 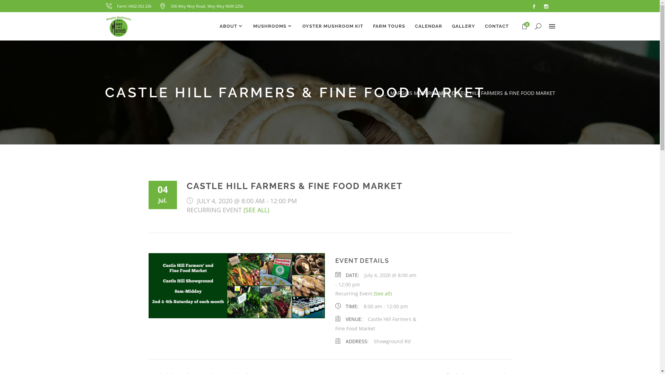 What do you see at coordinates (463, 26) in the screenshot?
I see `GALLERY` at bounding box center [463, 26].